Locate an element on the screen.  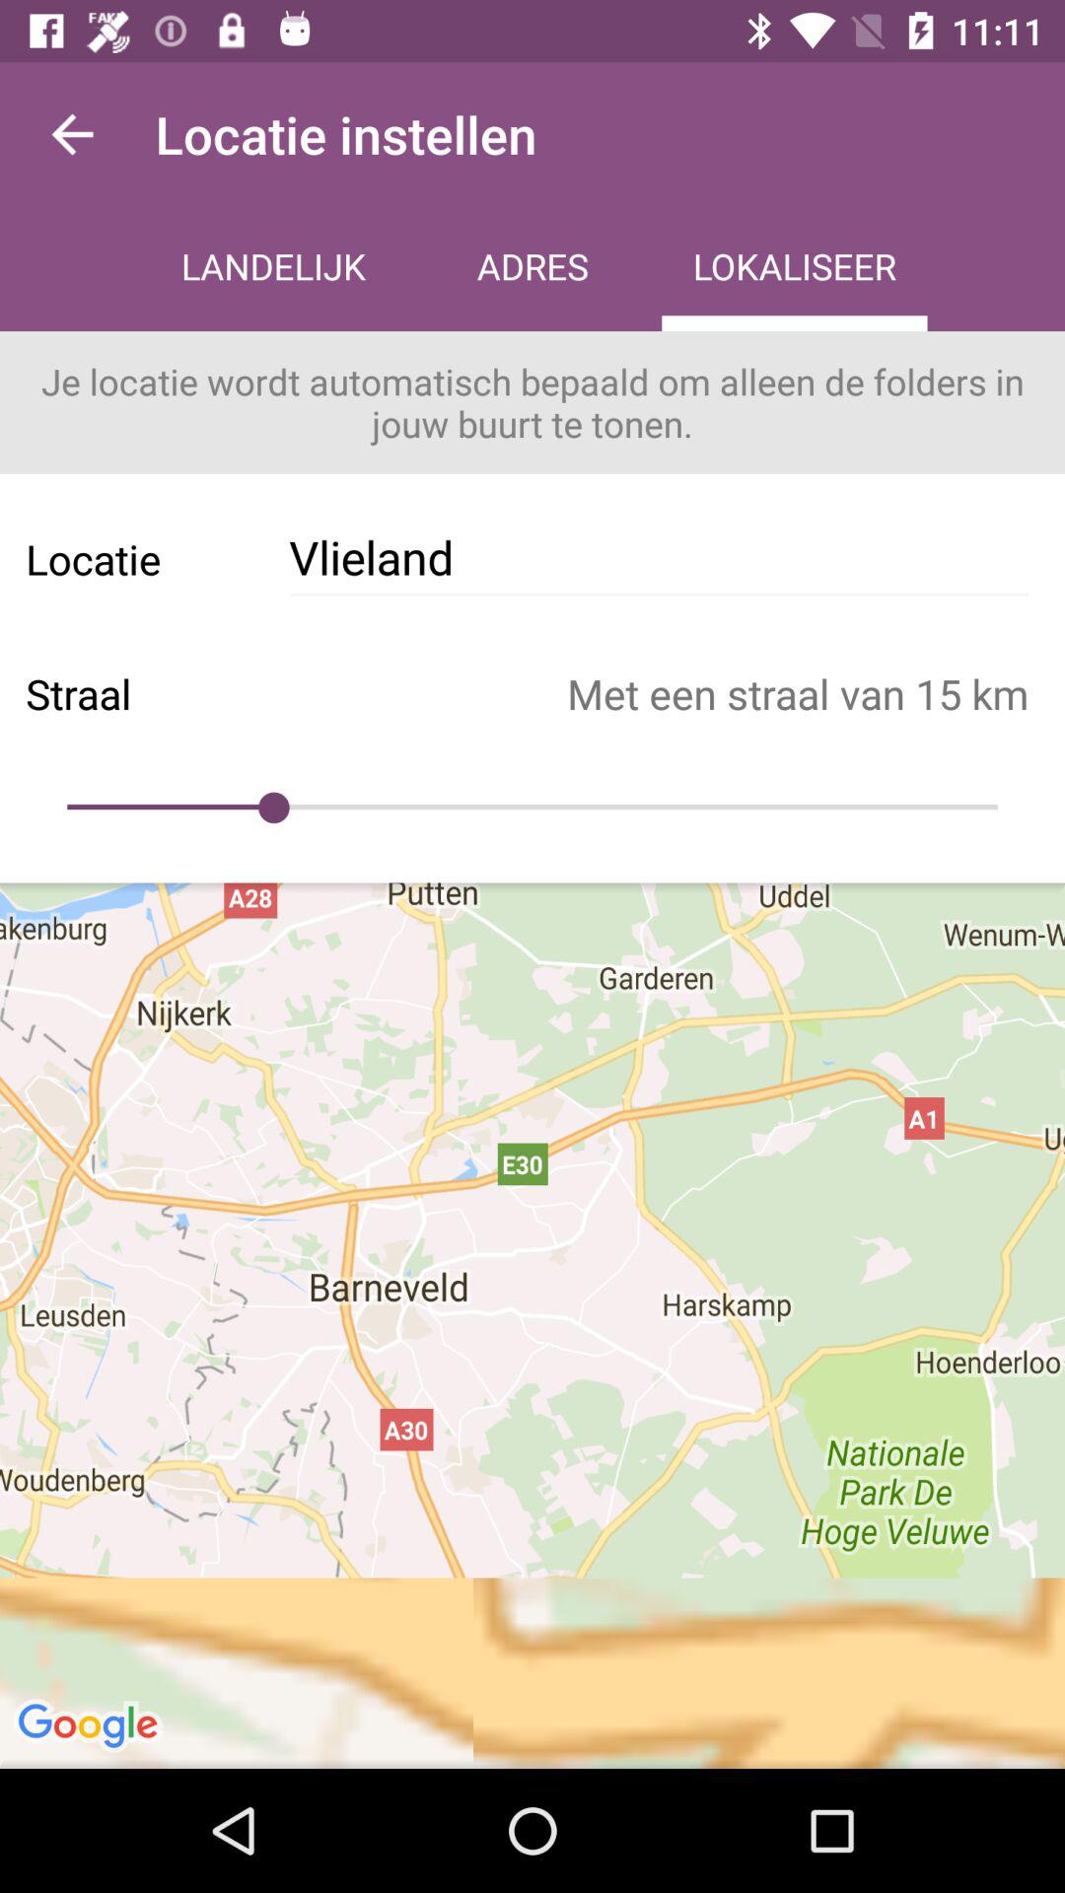
press app below the locatie instellen icon is located at coordinates (532, 268).